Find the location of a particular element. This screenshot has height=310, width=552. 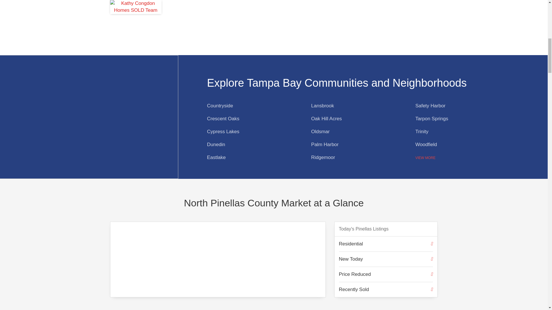

View Dunedin is located at coordinates (216, 144).